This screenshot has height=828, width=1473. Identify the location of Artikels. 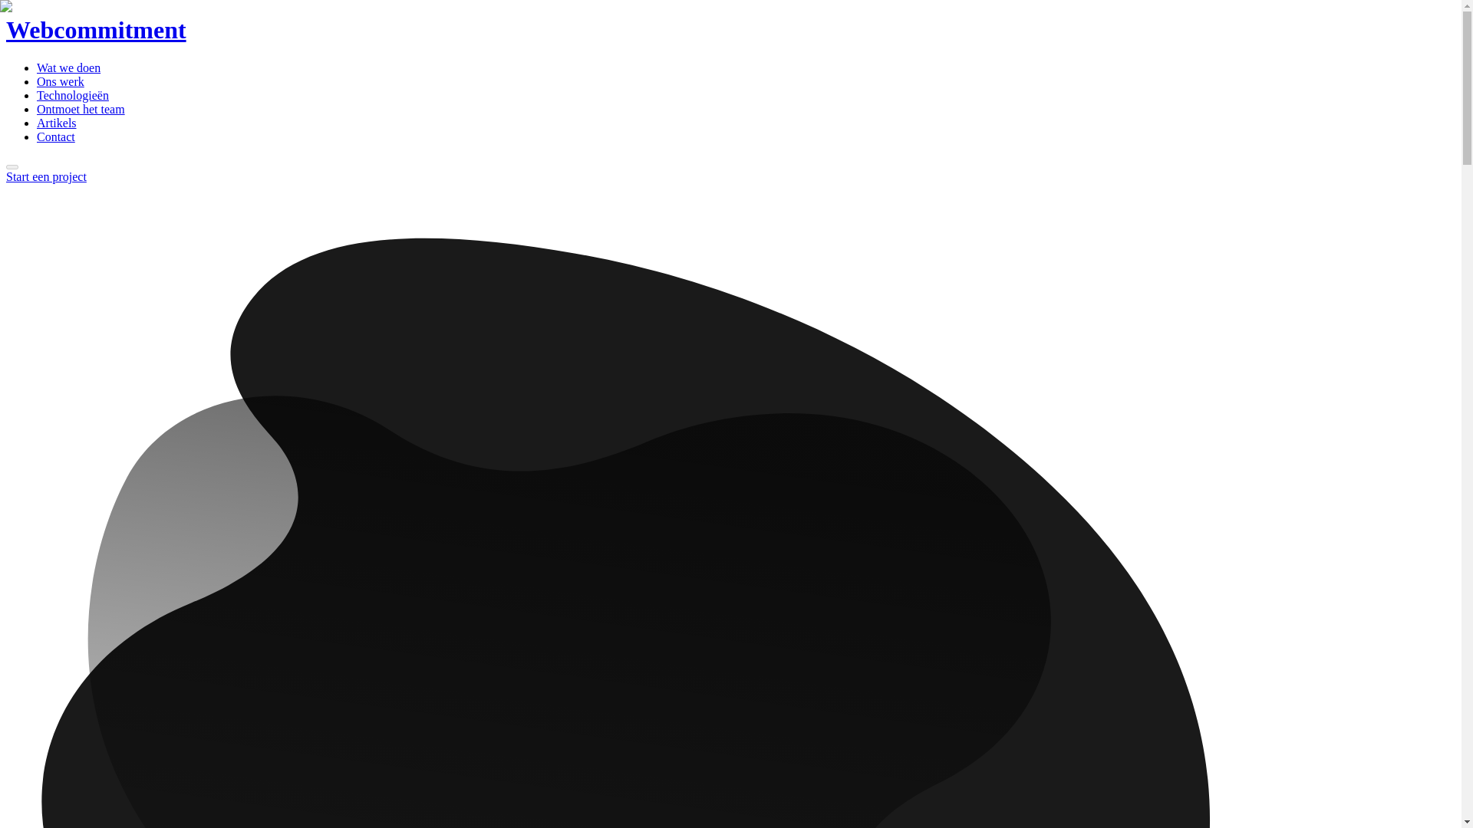
(57, 123).